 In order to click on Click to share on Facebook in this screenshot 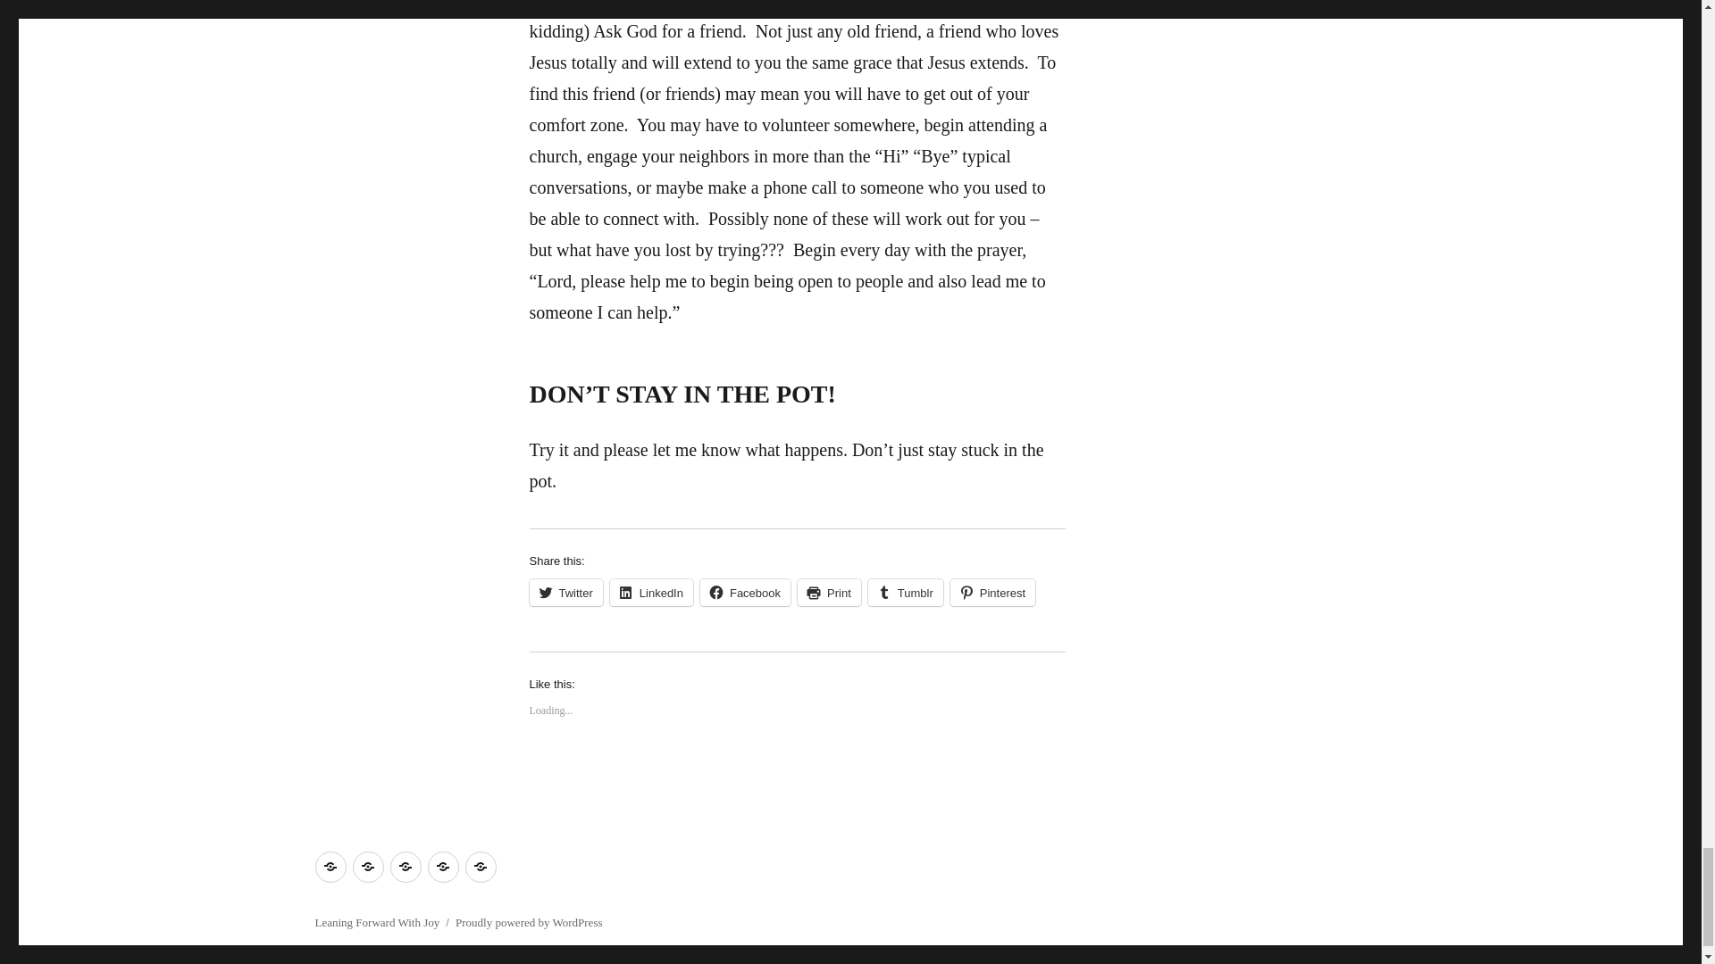, I will do `click(745, 593)`.